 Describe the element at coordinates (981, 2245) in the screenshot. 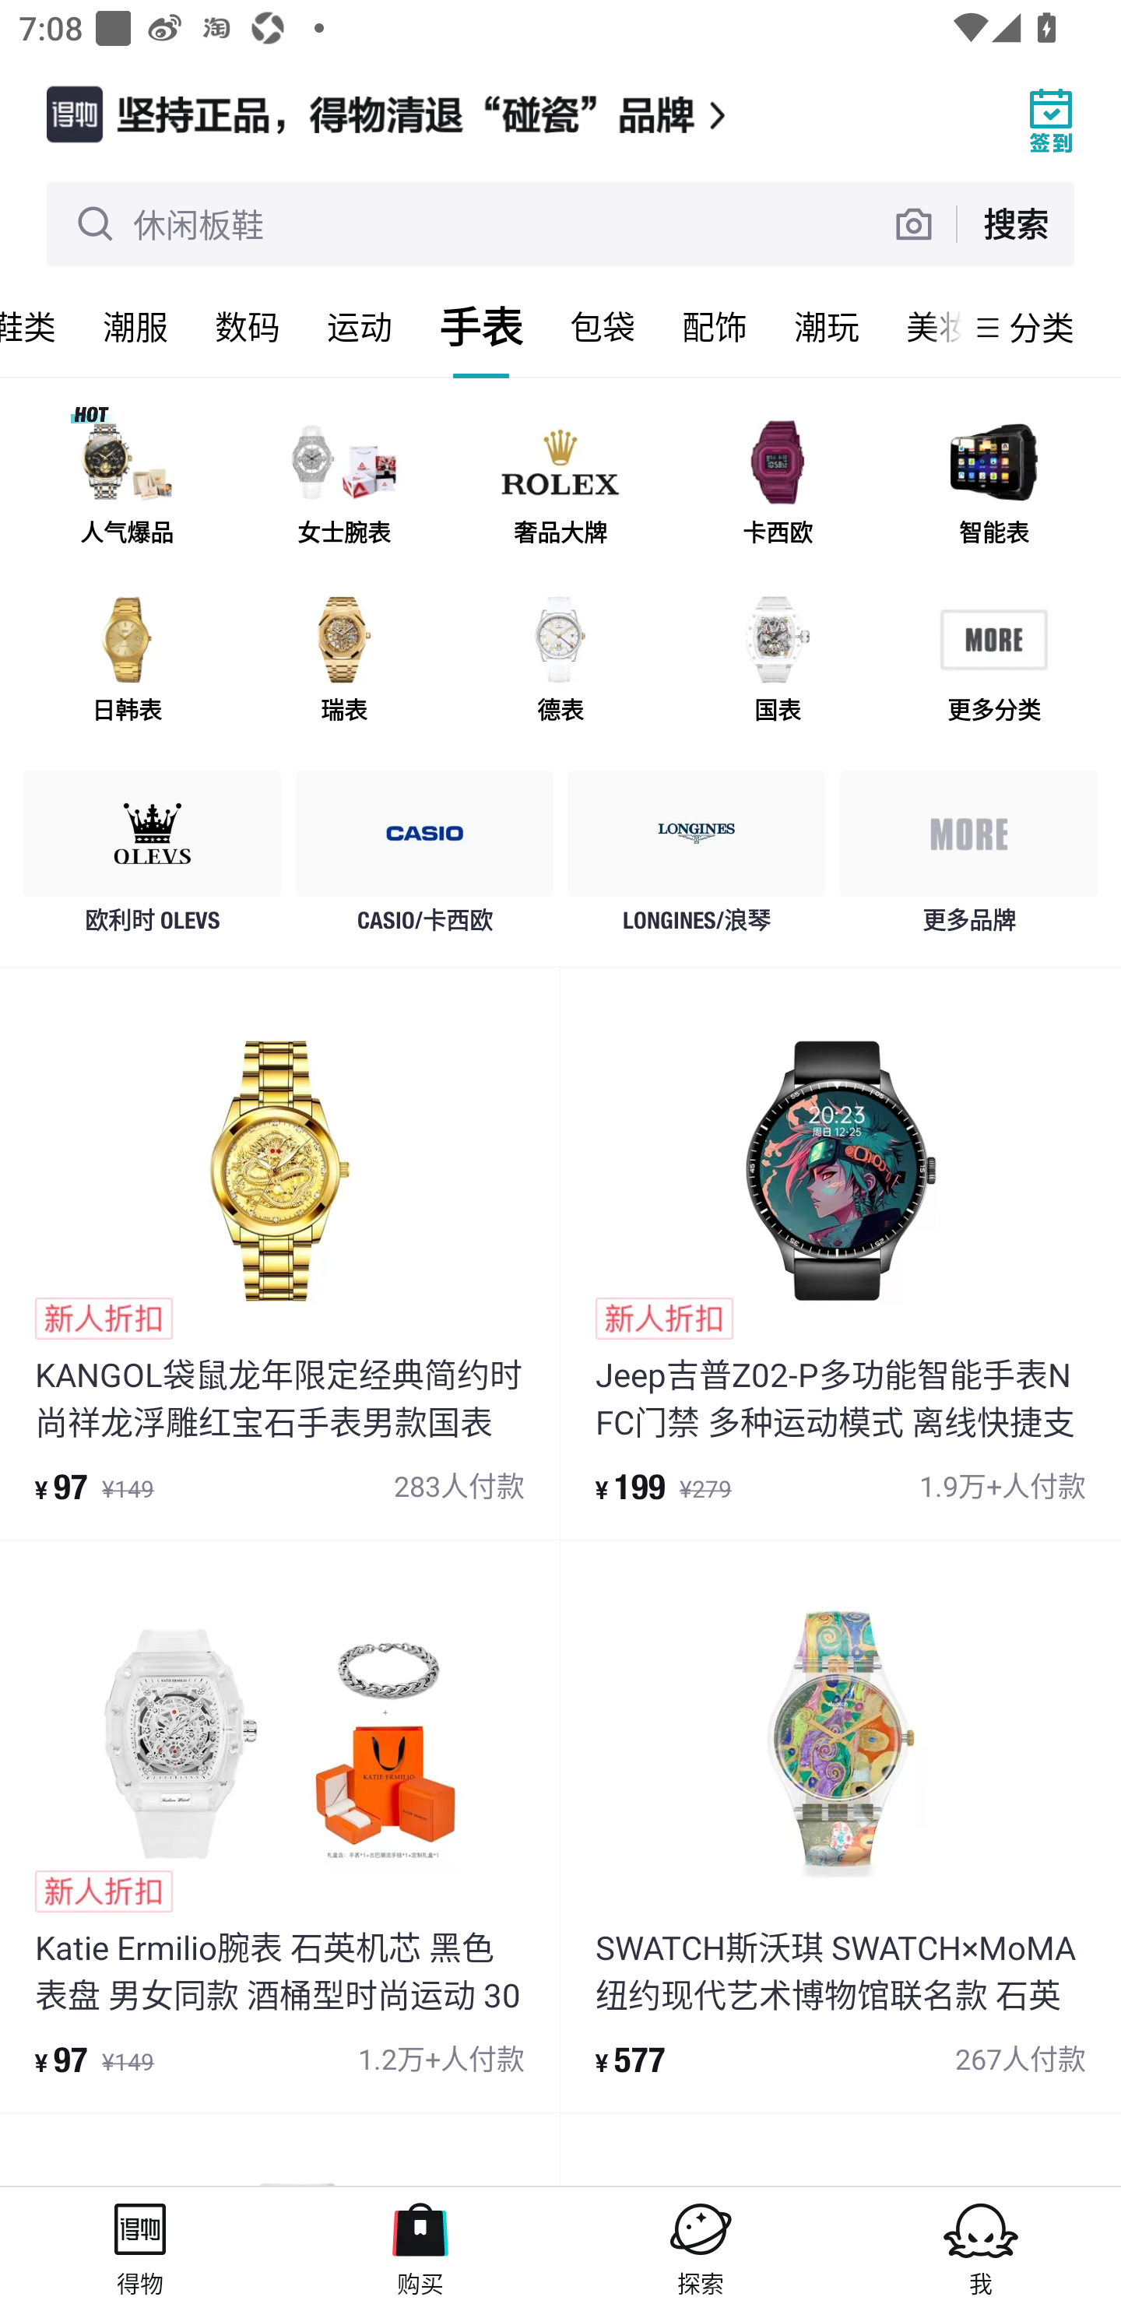

I see `我` at that location.